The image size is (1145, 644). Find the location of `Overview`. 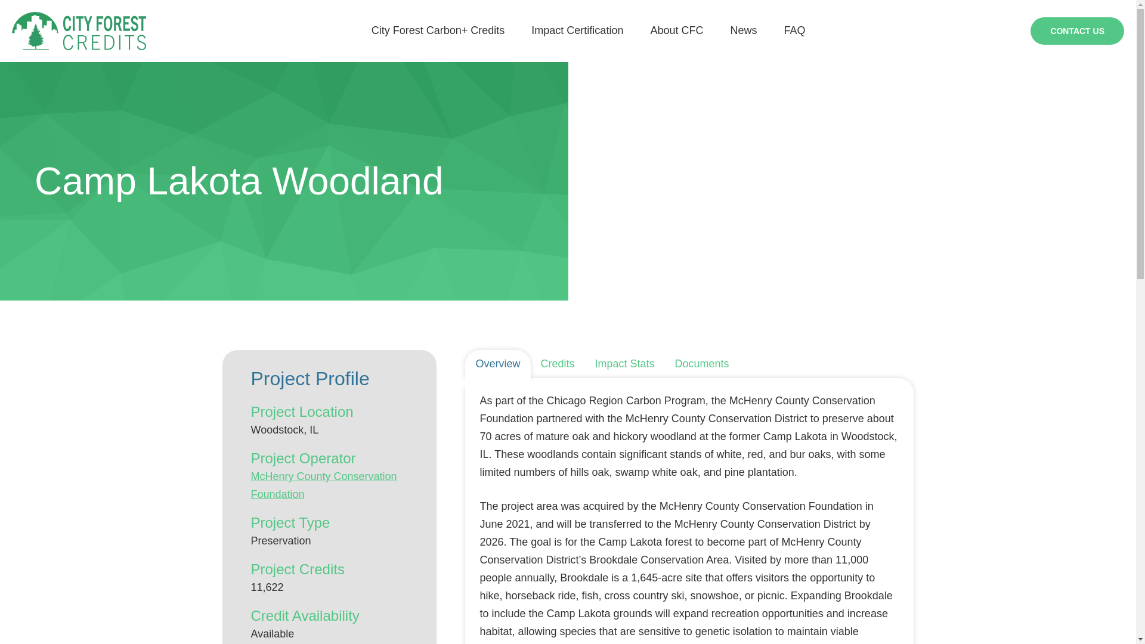

Overview is located at coordinates (497, 364).